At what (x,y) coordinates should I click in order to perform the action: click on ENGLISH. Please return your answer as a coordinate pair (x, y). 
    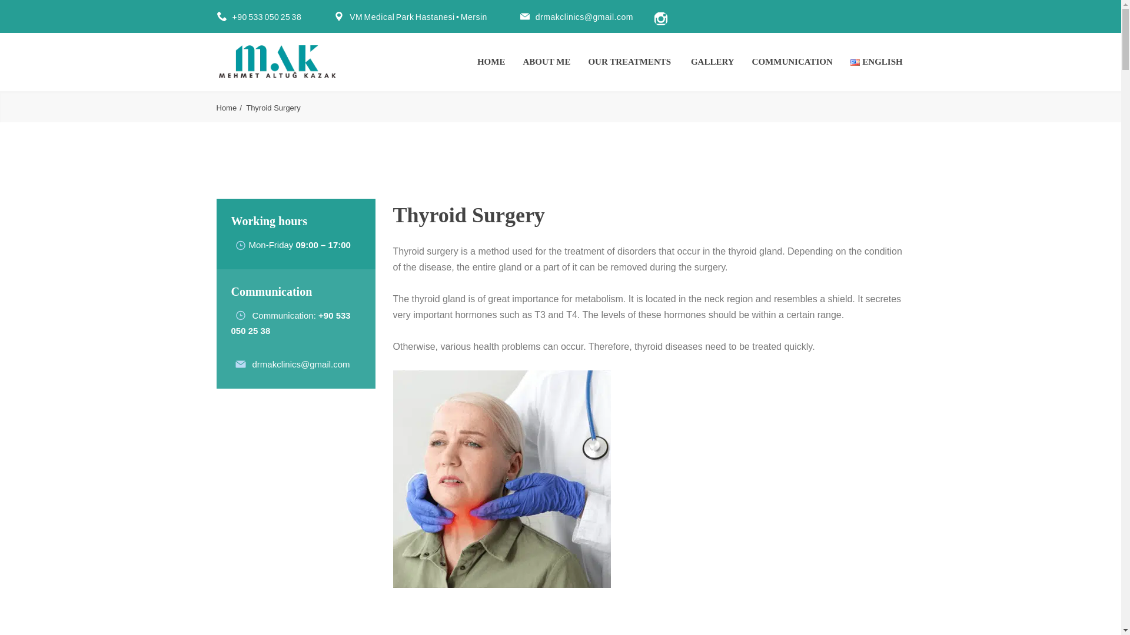
    Looking at the image, I should click on (878, 61).